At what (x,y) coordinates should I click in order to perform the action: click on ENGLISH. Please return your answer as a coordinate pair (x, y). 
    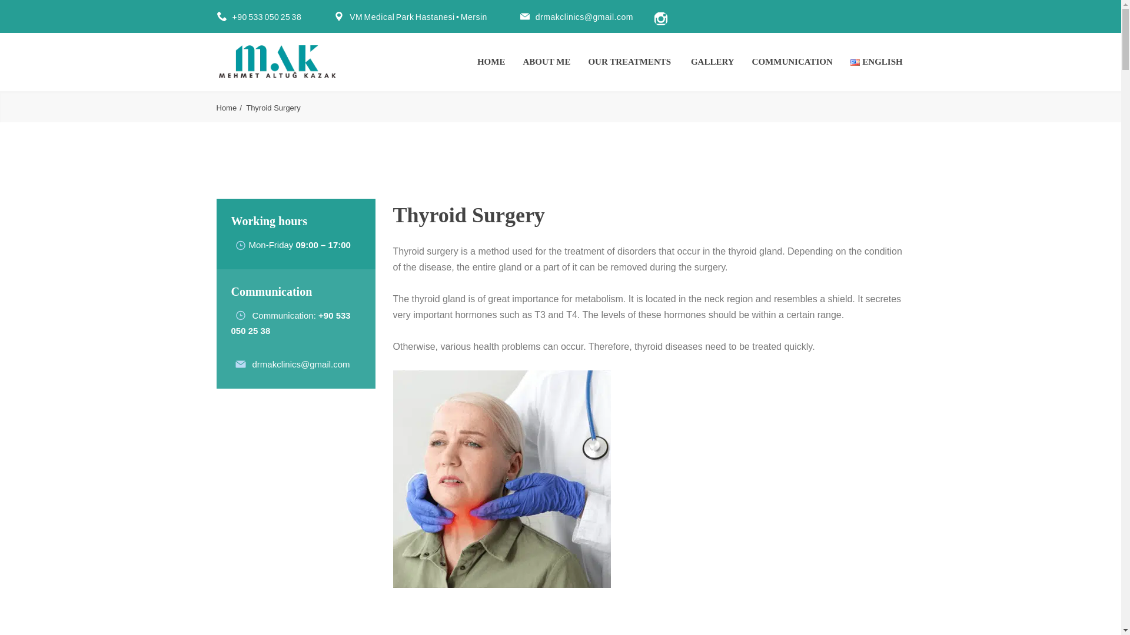
    Looking at the image, I should click on (878, 61).